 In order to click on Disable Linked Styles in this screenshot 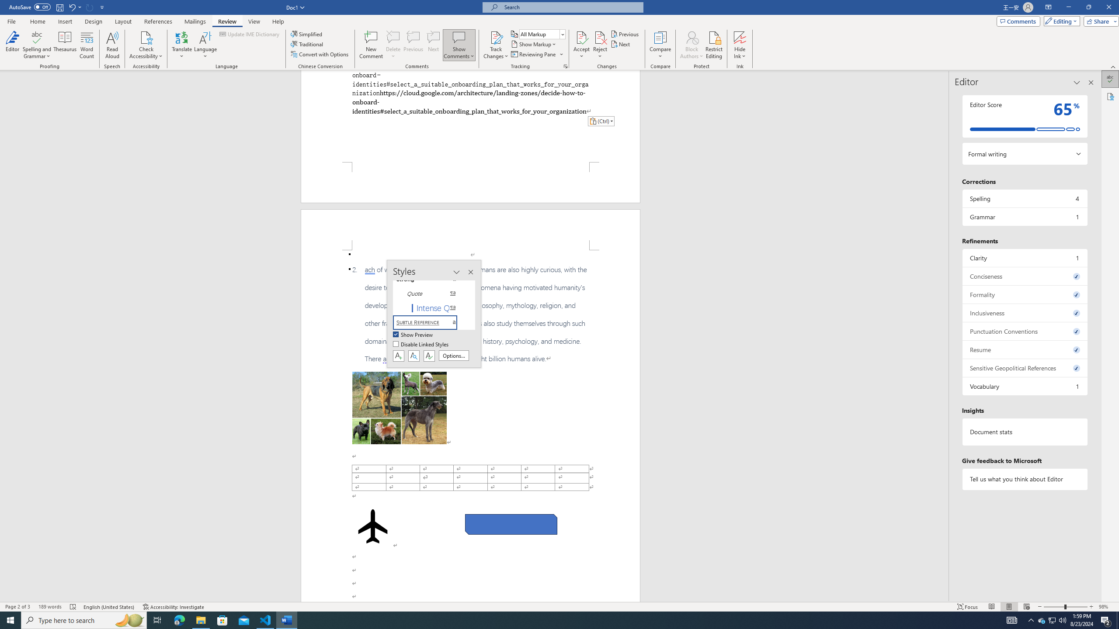, I will do `click(421, 345)`.